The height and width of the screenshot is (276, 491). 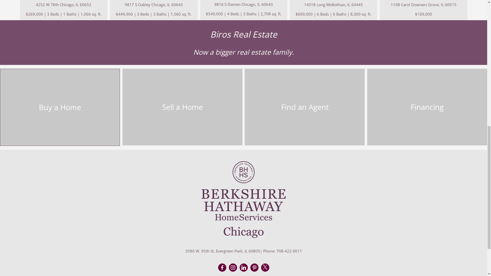 I want to click on Visit us on Facebook, so click(x=222, y=267).